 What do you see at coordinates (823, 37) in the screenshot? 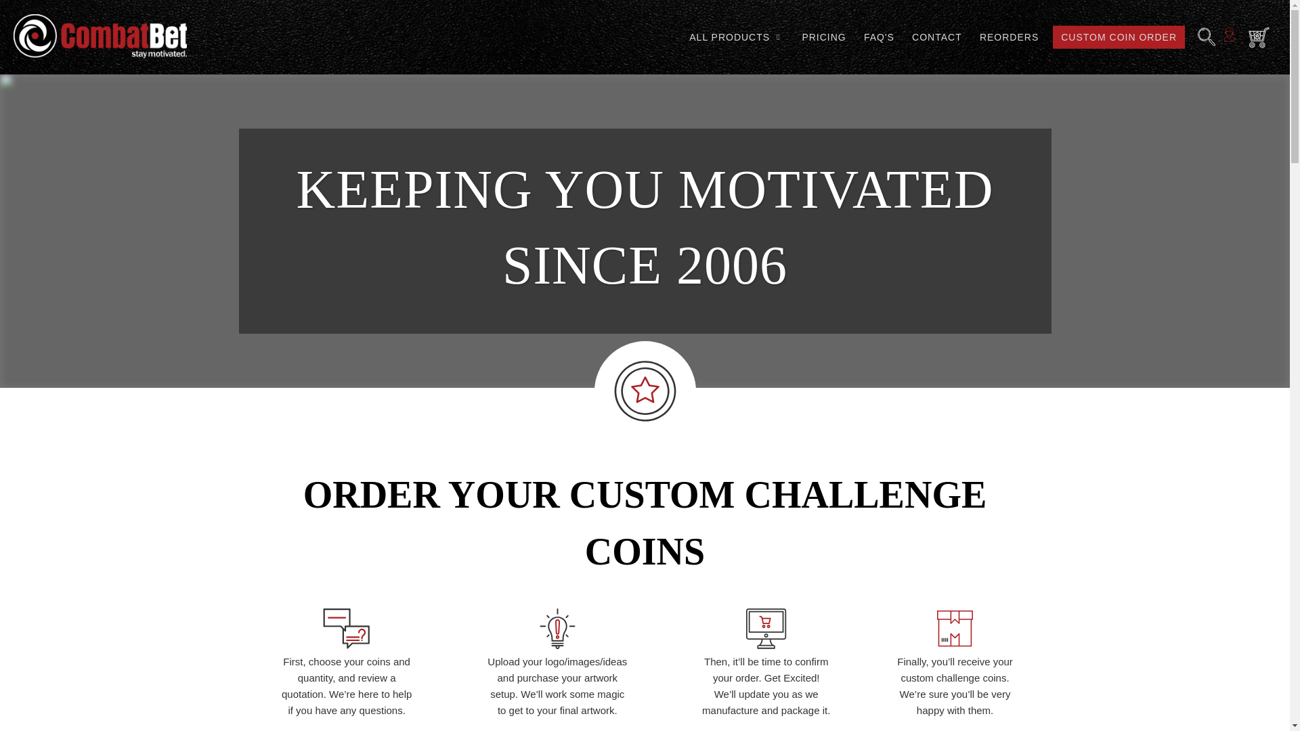
I see `PRICING` at bounding box center [823, 37].